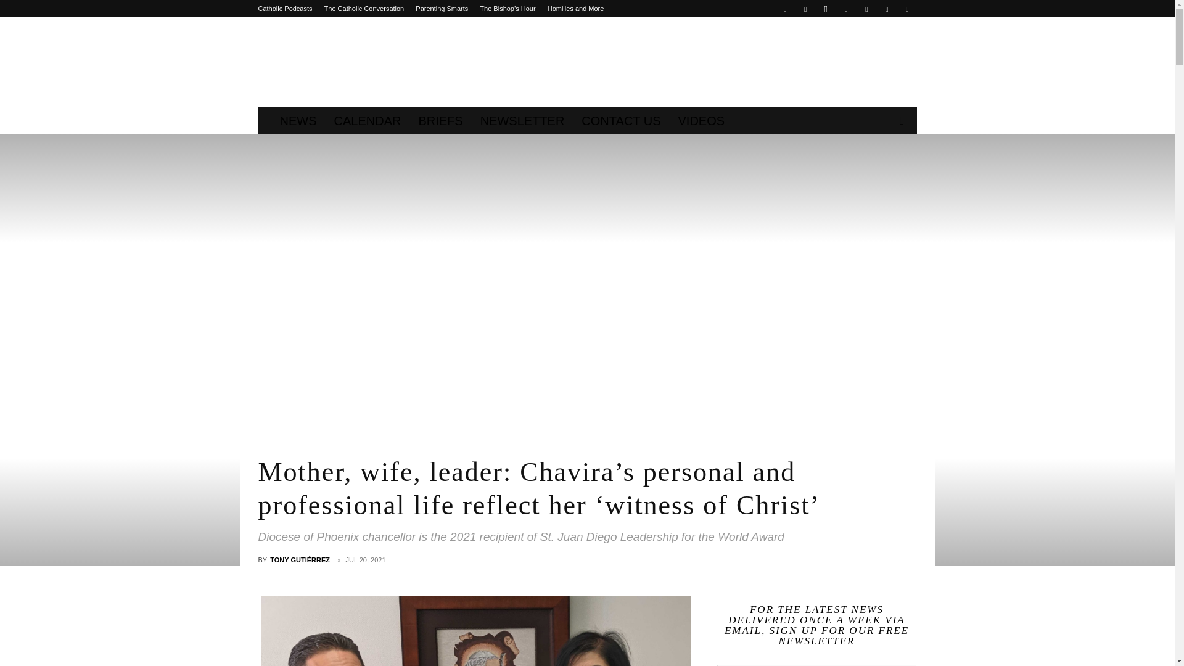 The height and width of the screenshot is (666, 1184). Describe the element at coordinates (846, 9) in the screenshot. I see `Linkedin` at that location.